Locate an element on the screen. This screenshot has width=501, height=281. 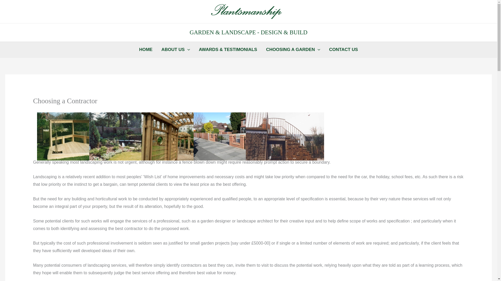
CHOOSING A GARDEN is located at coordinates (293, 49).